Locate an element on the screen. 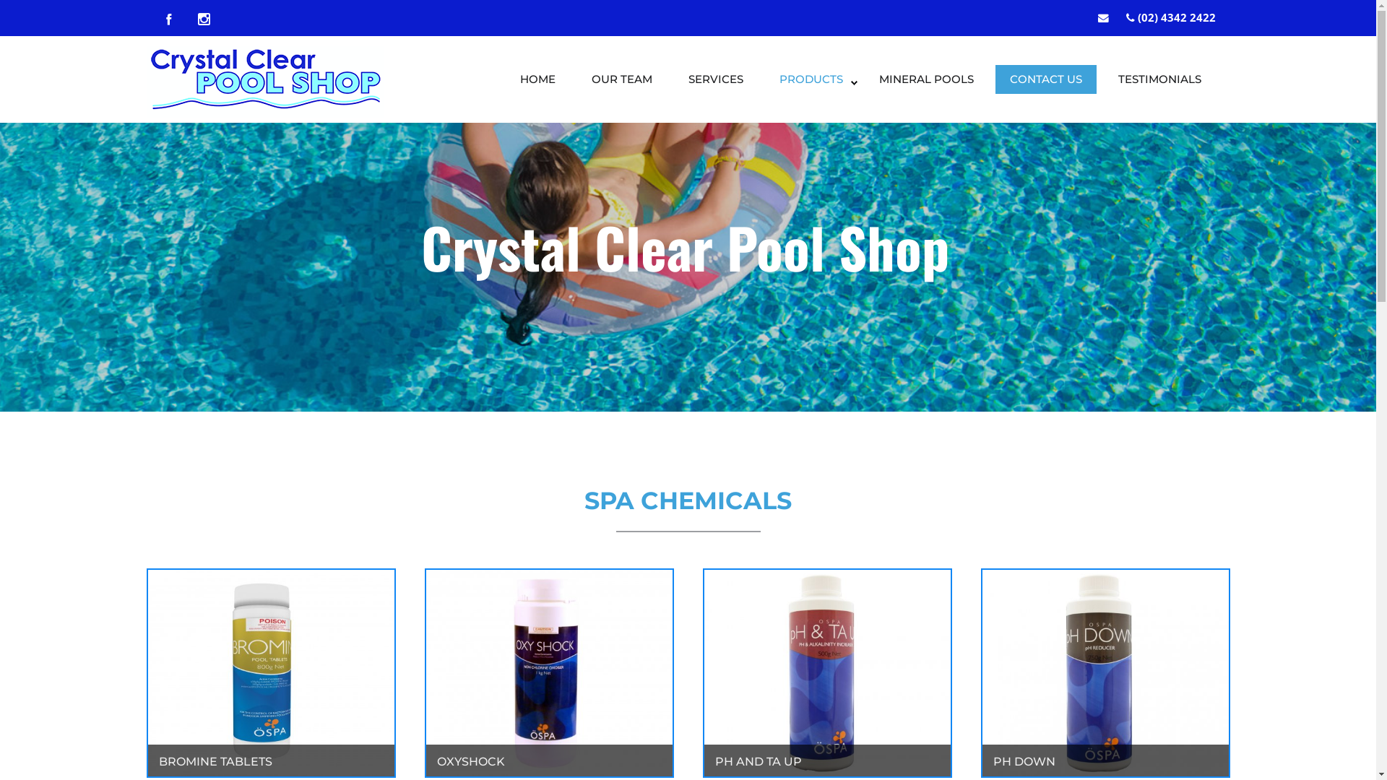  HOME is located at coordinates (537, 79).